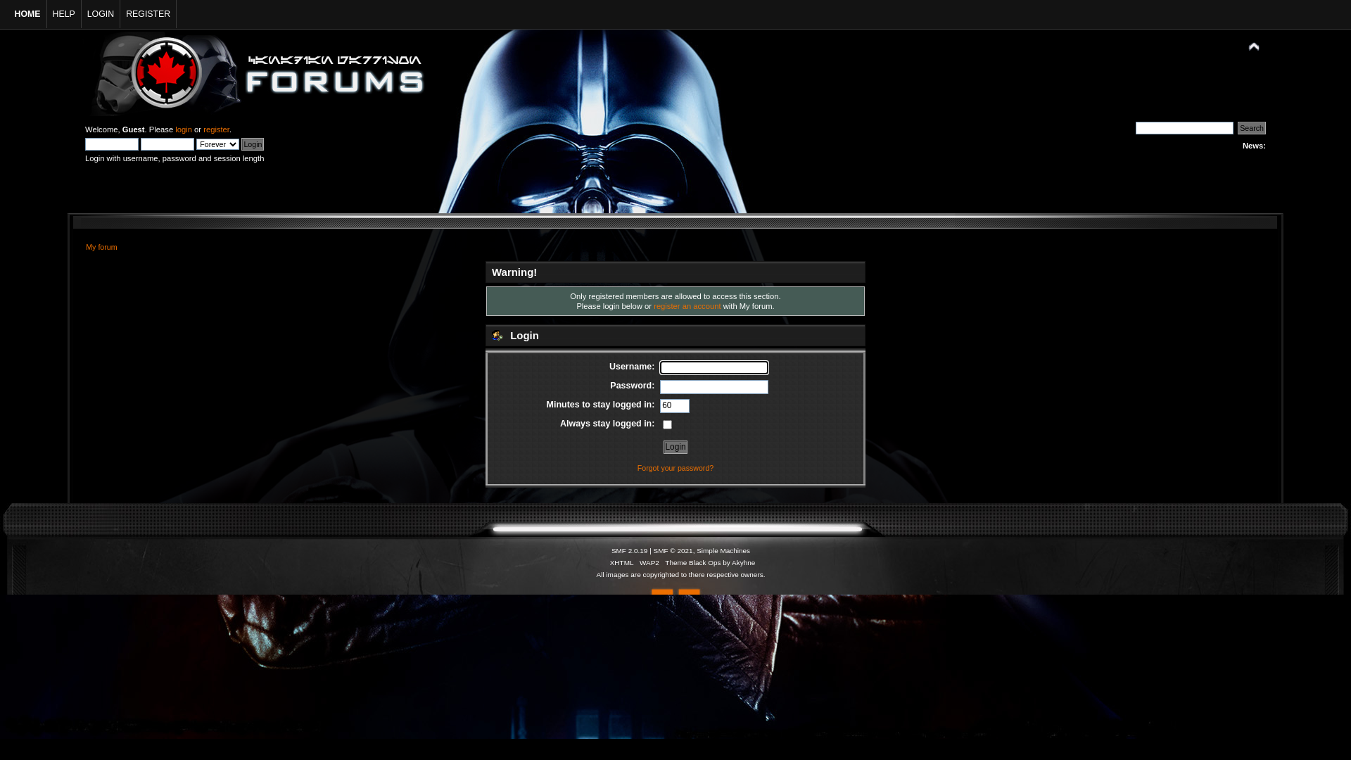 This screenshot has width=1351, height=760. What do you see at coordinates (675, 468) in the screenshot?
I see `Forgot your password?` at bounding box center [675, 468].